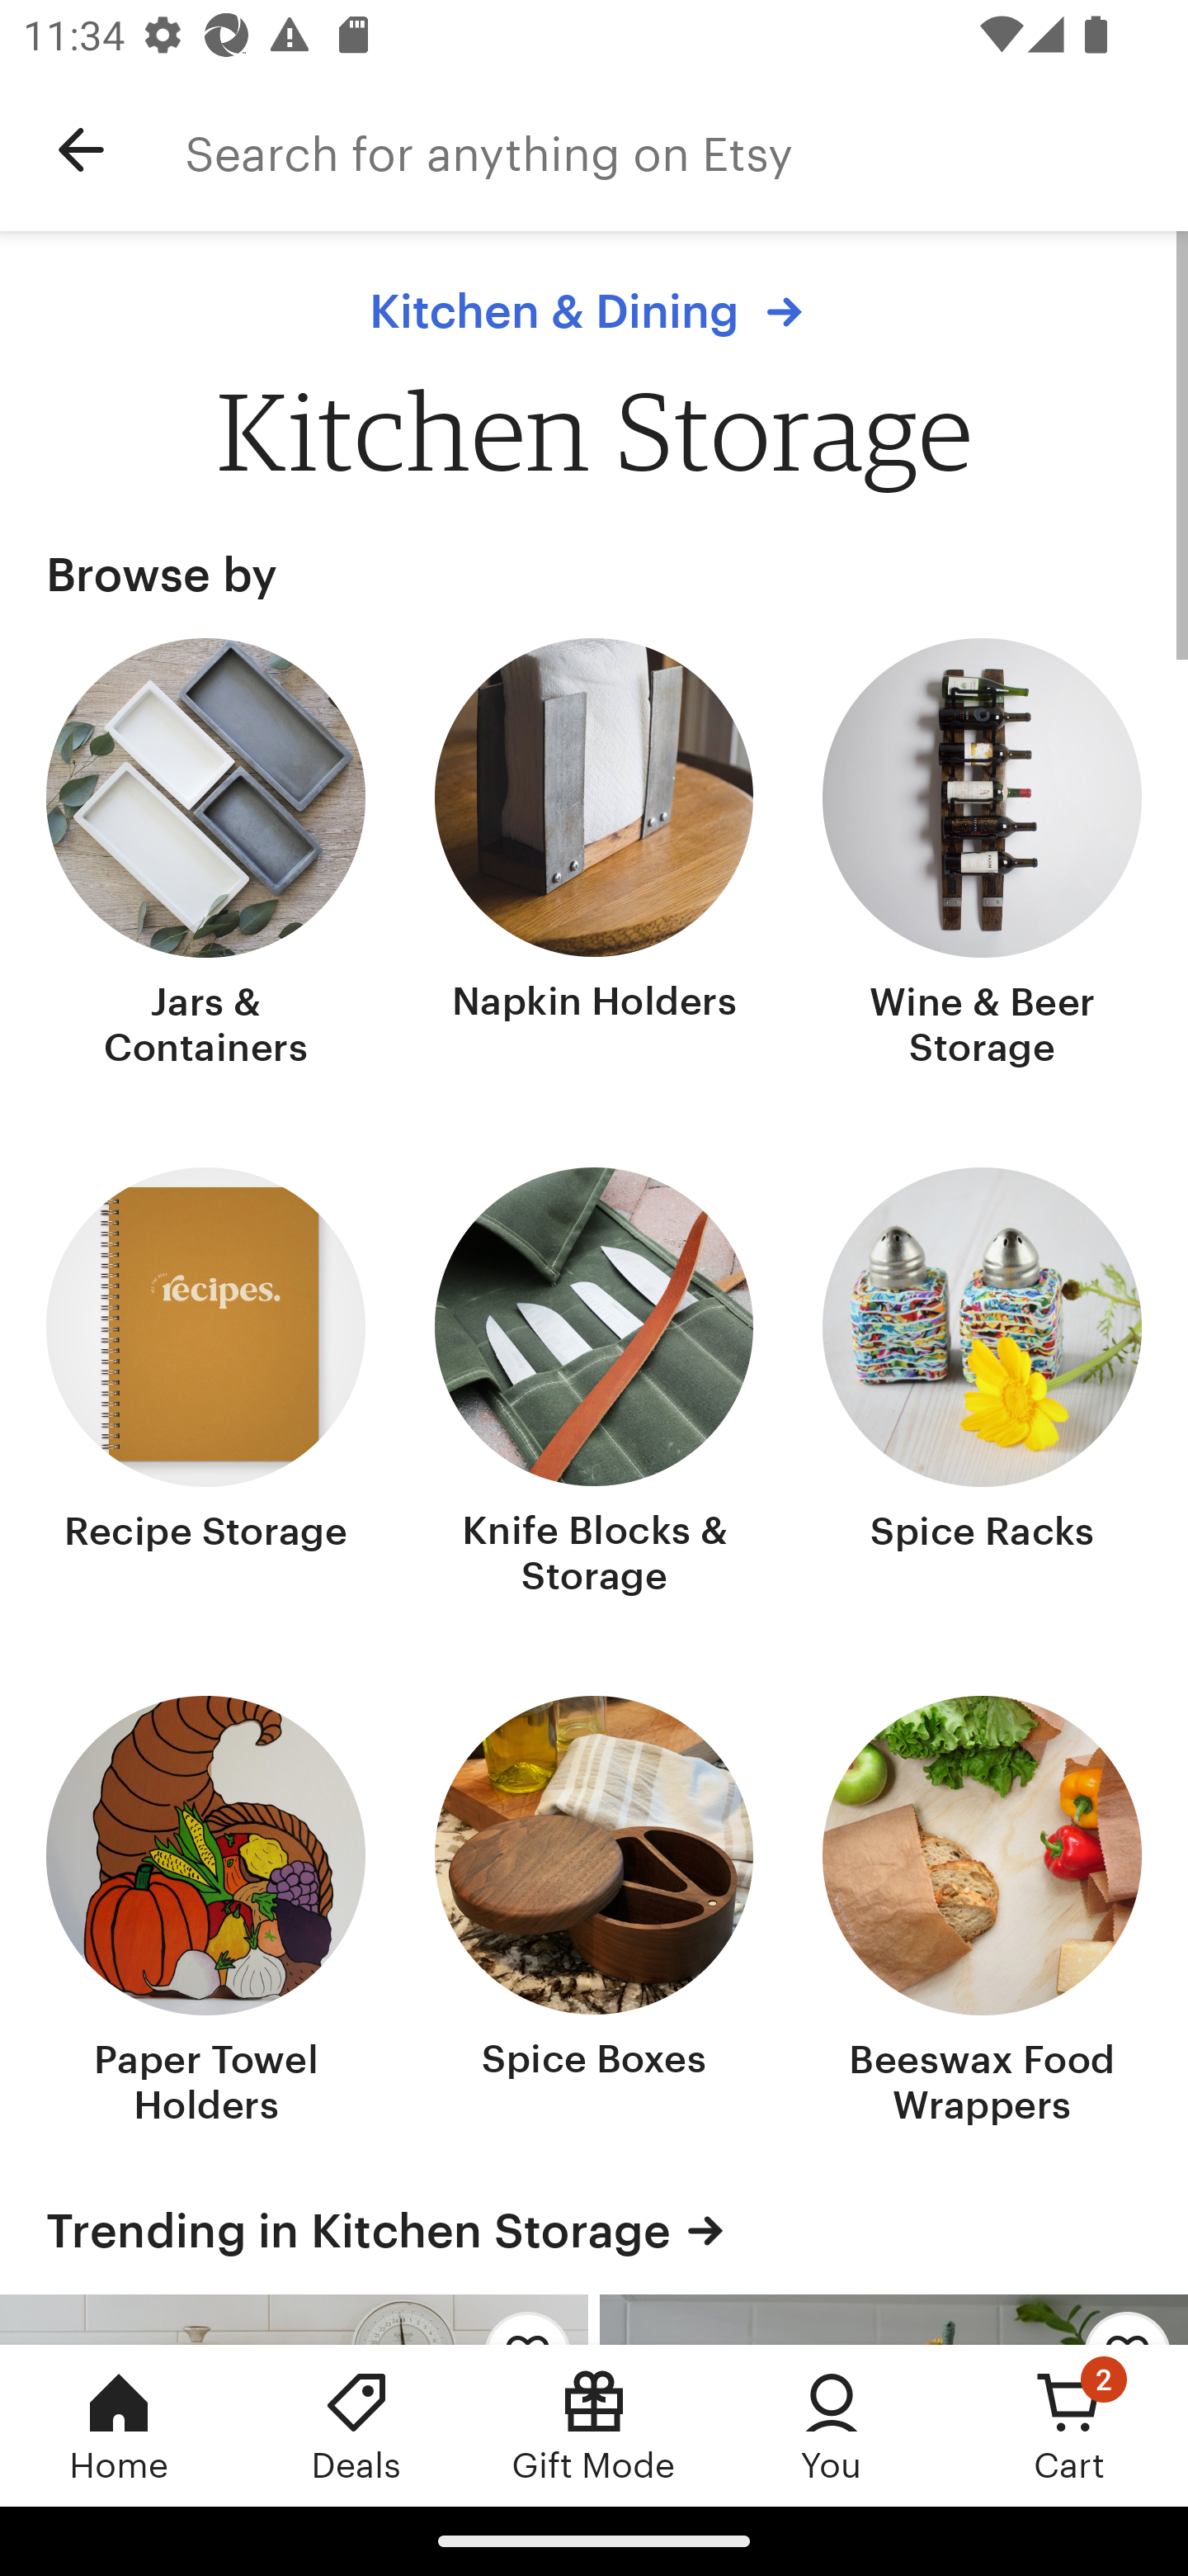 The width and height of the screenshot is (1188, 2576). I want to click on Recipe Storage, so click(206, 1384).